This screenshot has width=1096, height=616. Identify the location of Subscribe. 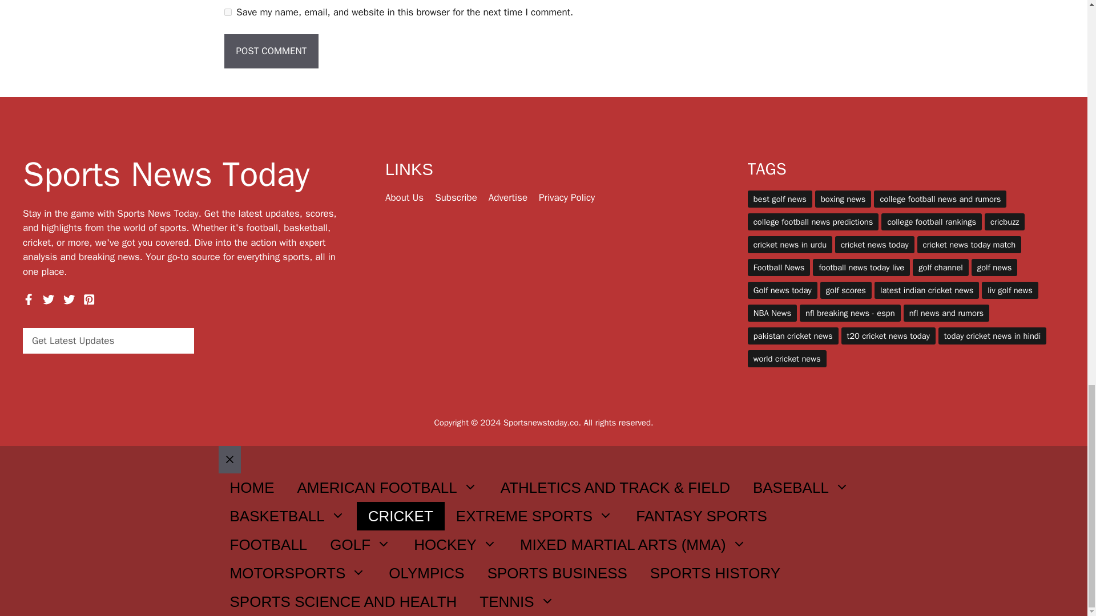
(456, 197).